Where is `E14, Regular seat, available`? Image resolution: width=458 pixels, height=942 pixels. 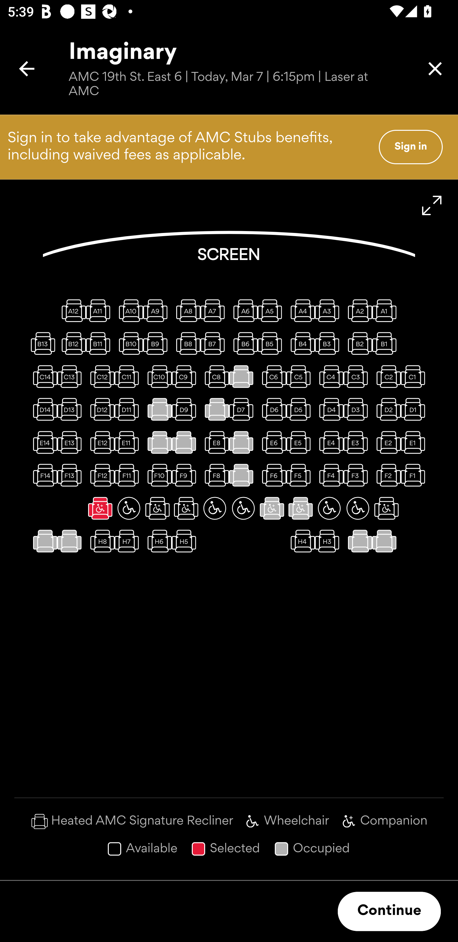 E14, Regular seat, available is located at coordinates (43, 442).